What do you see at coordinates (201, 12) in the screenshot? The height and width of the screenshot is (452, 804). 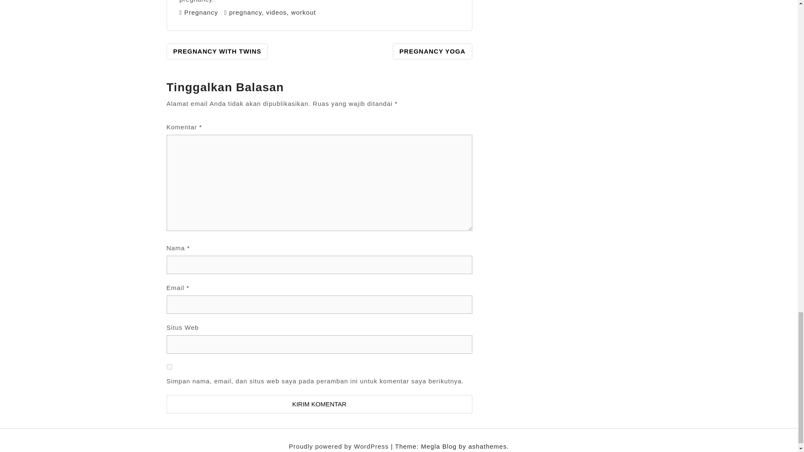 I see `Pregnancy` at bounding box center [201, 12].